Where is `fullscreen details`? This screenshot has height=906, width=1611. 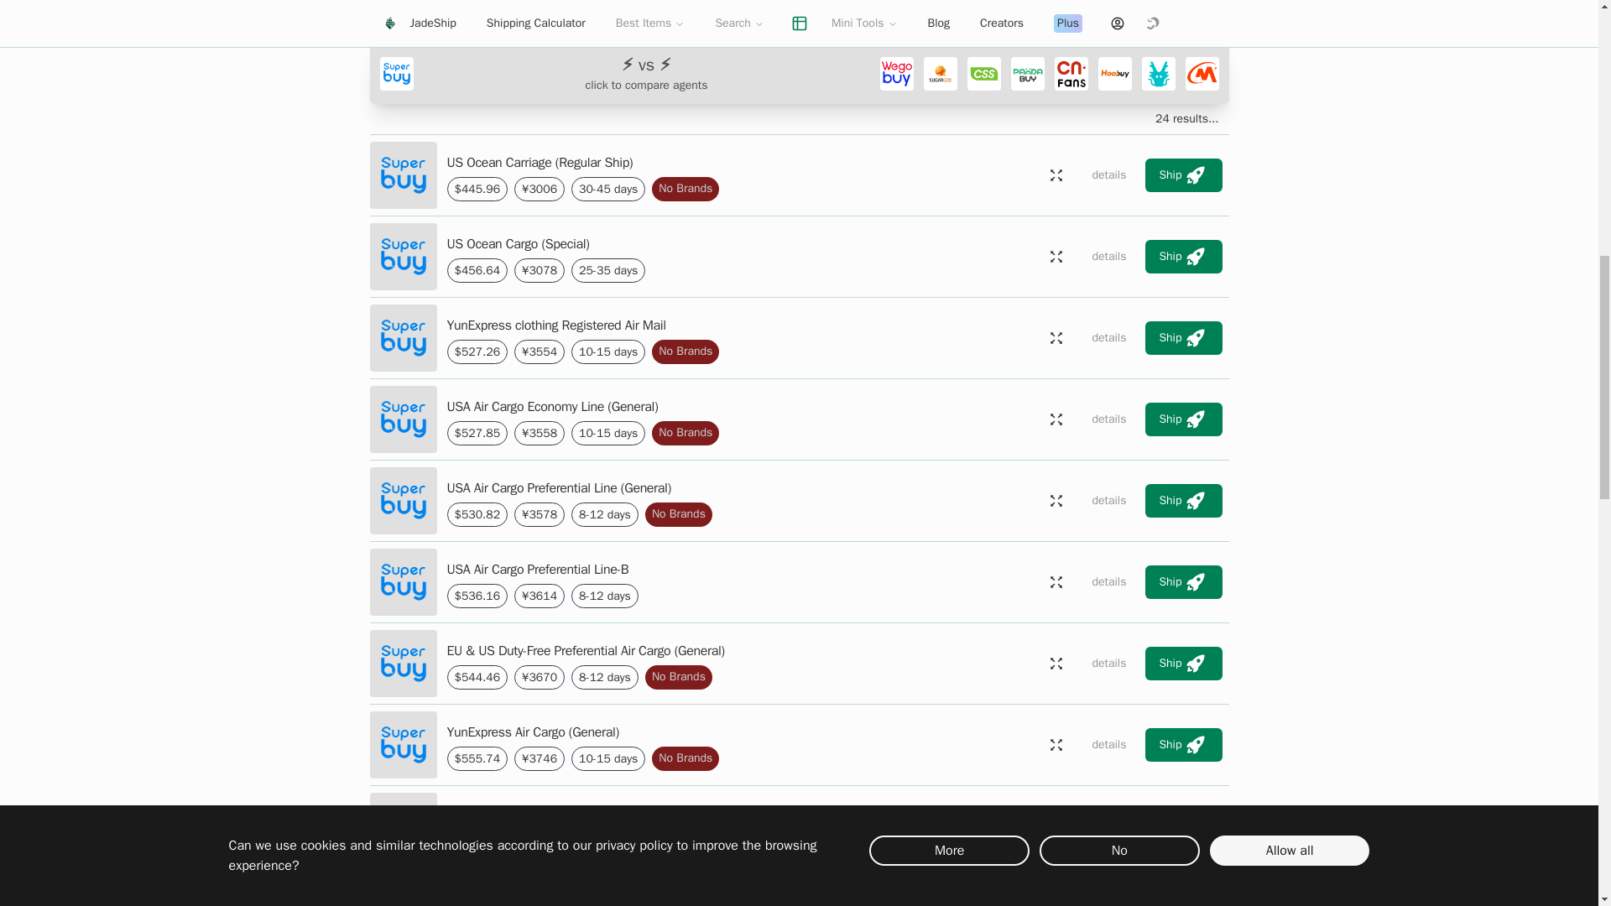
fullscreen details is located at coordinates (1056, 745).